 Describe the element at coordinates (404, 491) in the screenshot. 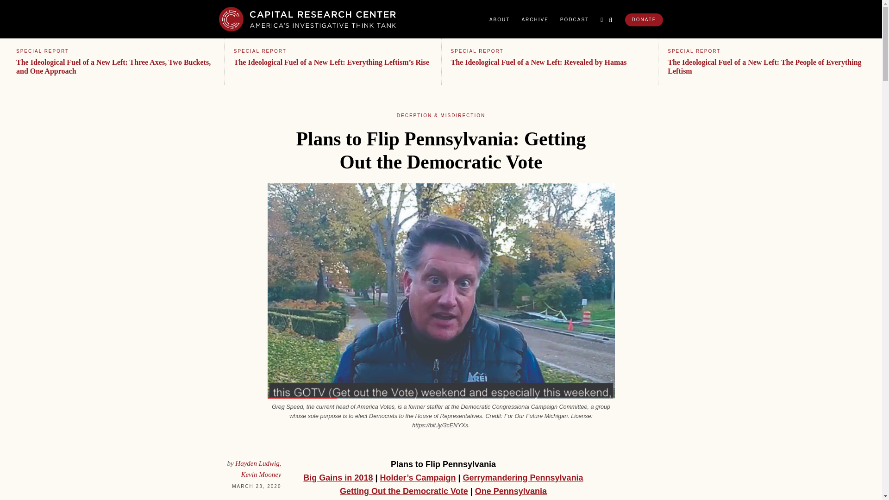

I see `Getting Out the Democratic Vote` at that location.